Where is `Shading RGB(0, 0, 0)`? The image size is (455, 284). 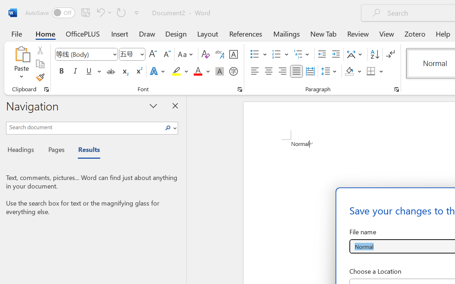
Shading RGB(0, 0, 0) is located at coordinates (349, 71).